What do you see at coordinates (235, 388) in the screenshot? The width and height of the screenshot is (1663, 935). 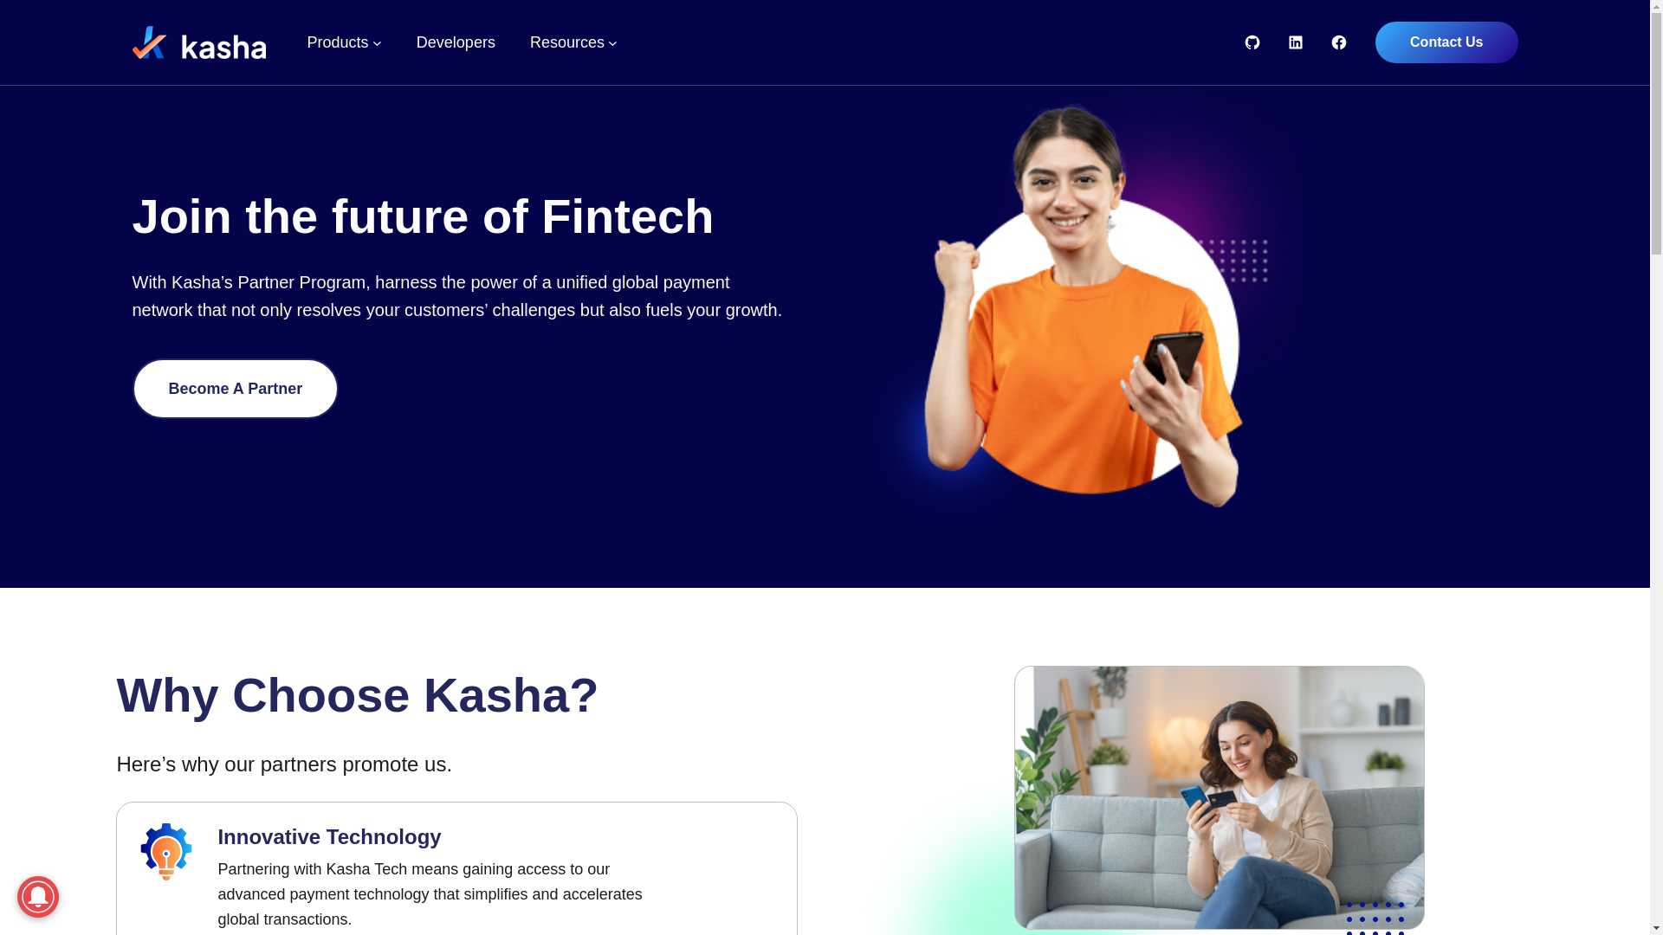 I see `Become A Partner` at bounding box center [235, 388].